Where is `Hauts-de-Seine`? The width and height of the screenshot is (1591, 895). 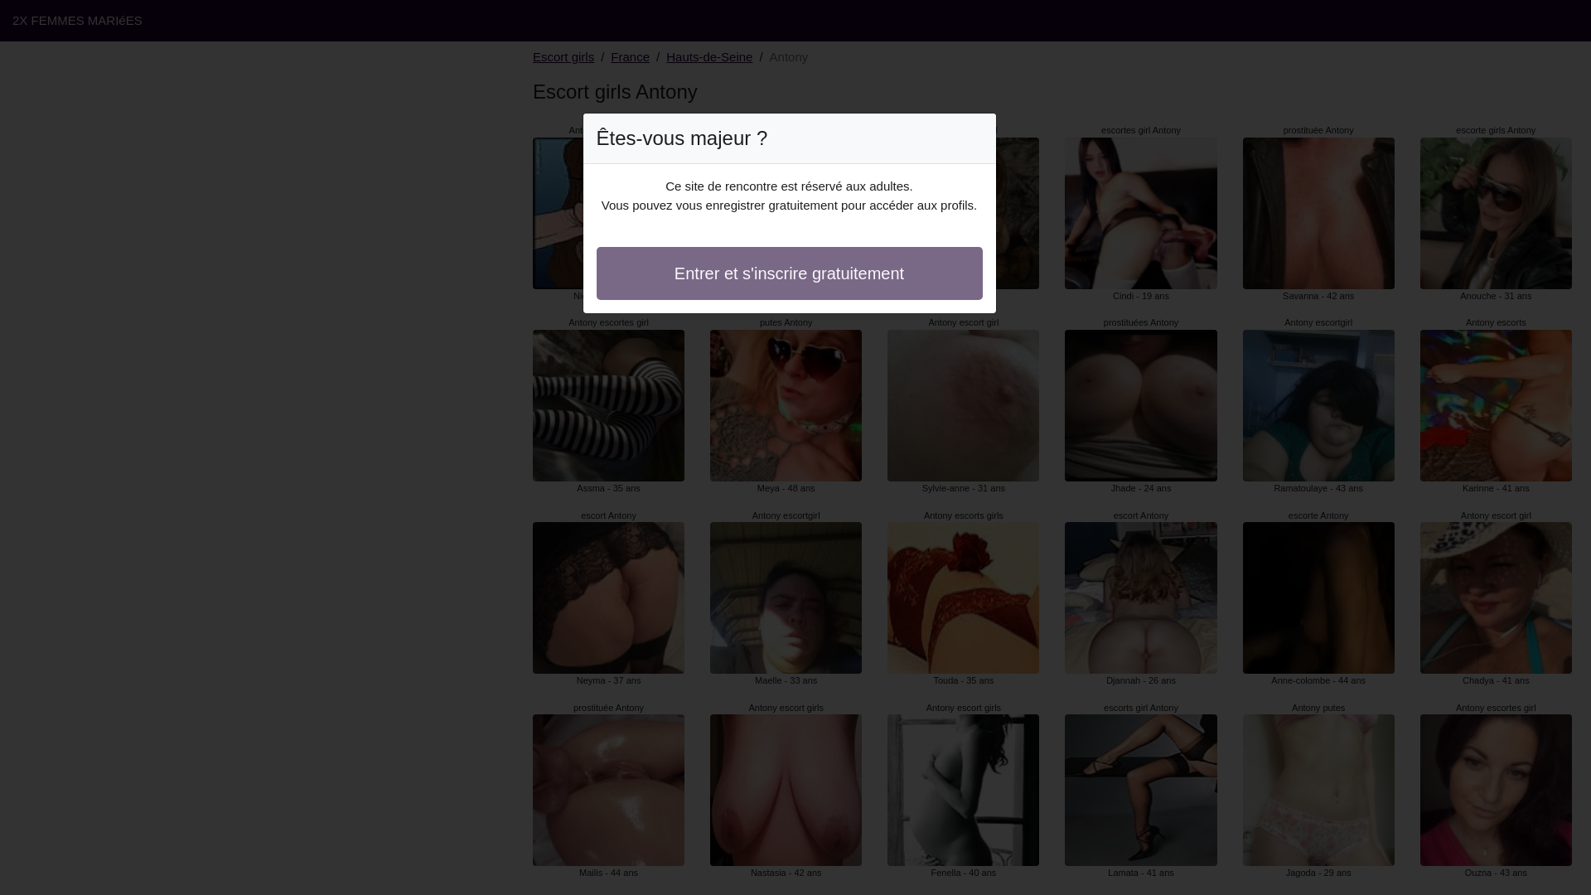 Hauts-de-Seine is located at coordinates (709, 58).